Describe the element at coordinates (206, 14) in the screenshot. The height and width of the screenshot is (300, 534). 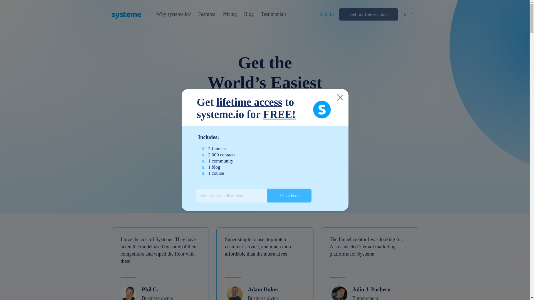
I see `Features` at that location.